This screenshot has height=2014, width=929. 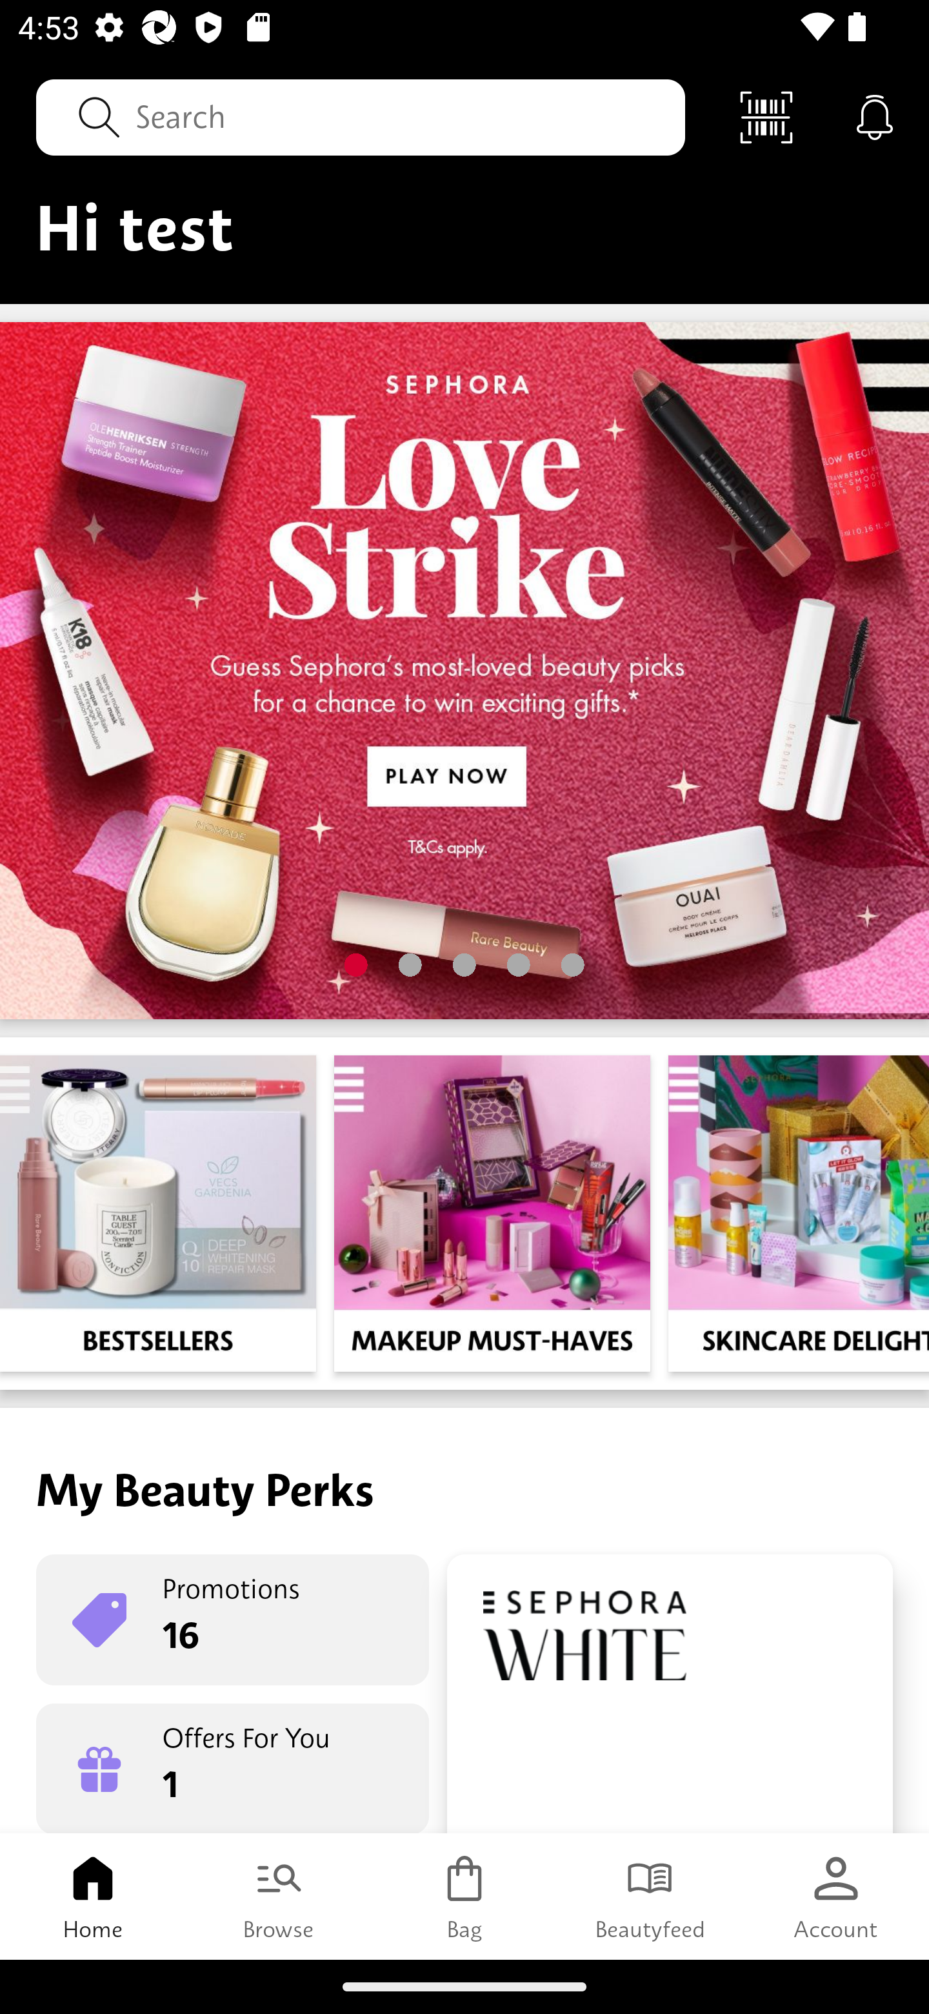 I want to click on Account, so click(x=836, y=1896).